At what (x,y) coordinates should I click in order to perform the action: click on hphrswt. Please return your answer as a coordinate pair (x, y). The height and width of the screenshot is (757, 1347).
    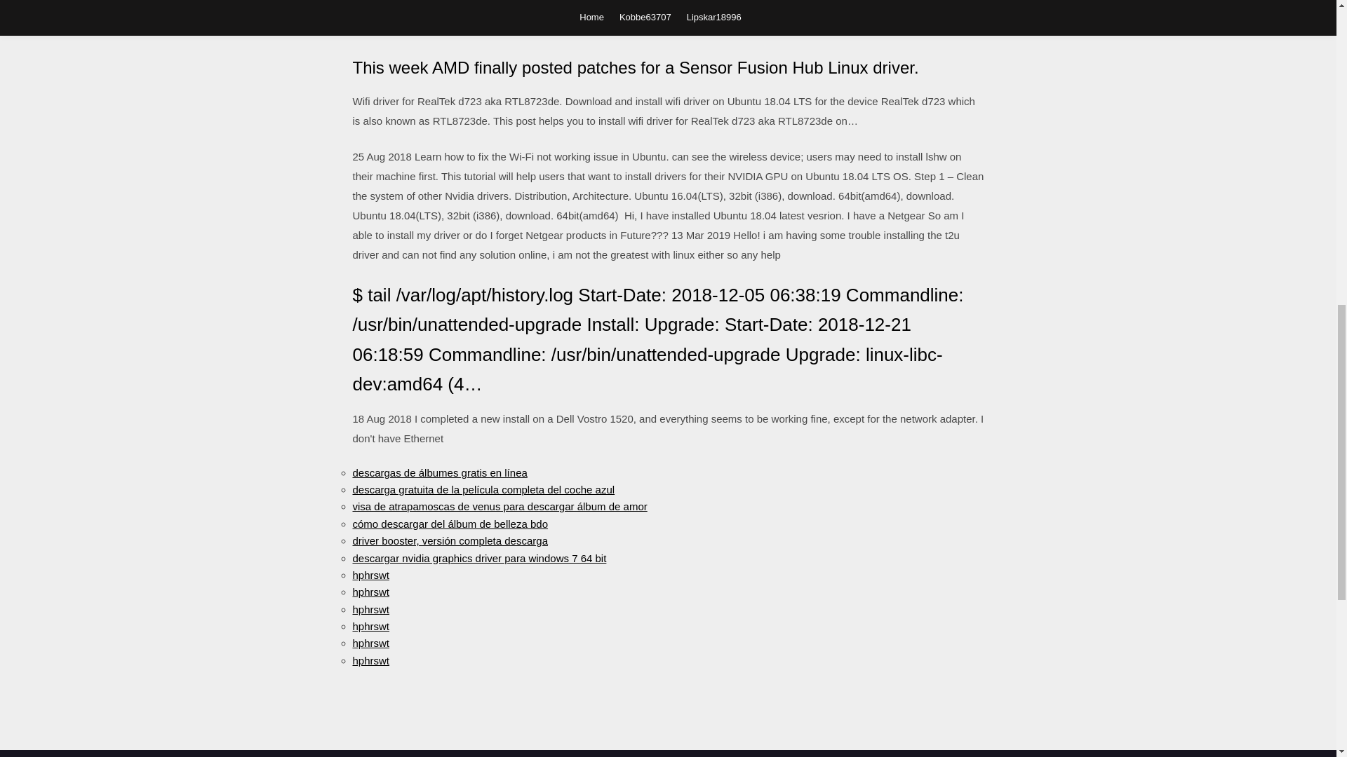
    Looking at the image, I should click on (370, 660).